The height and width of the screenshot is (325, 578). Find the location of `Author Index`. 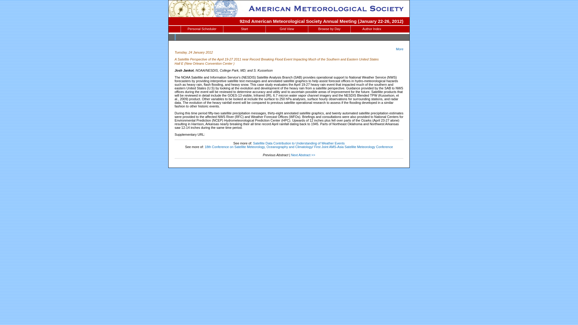

Author Index is located at coordinates (372, 29).